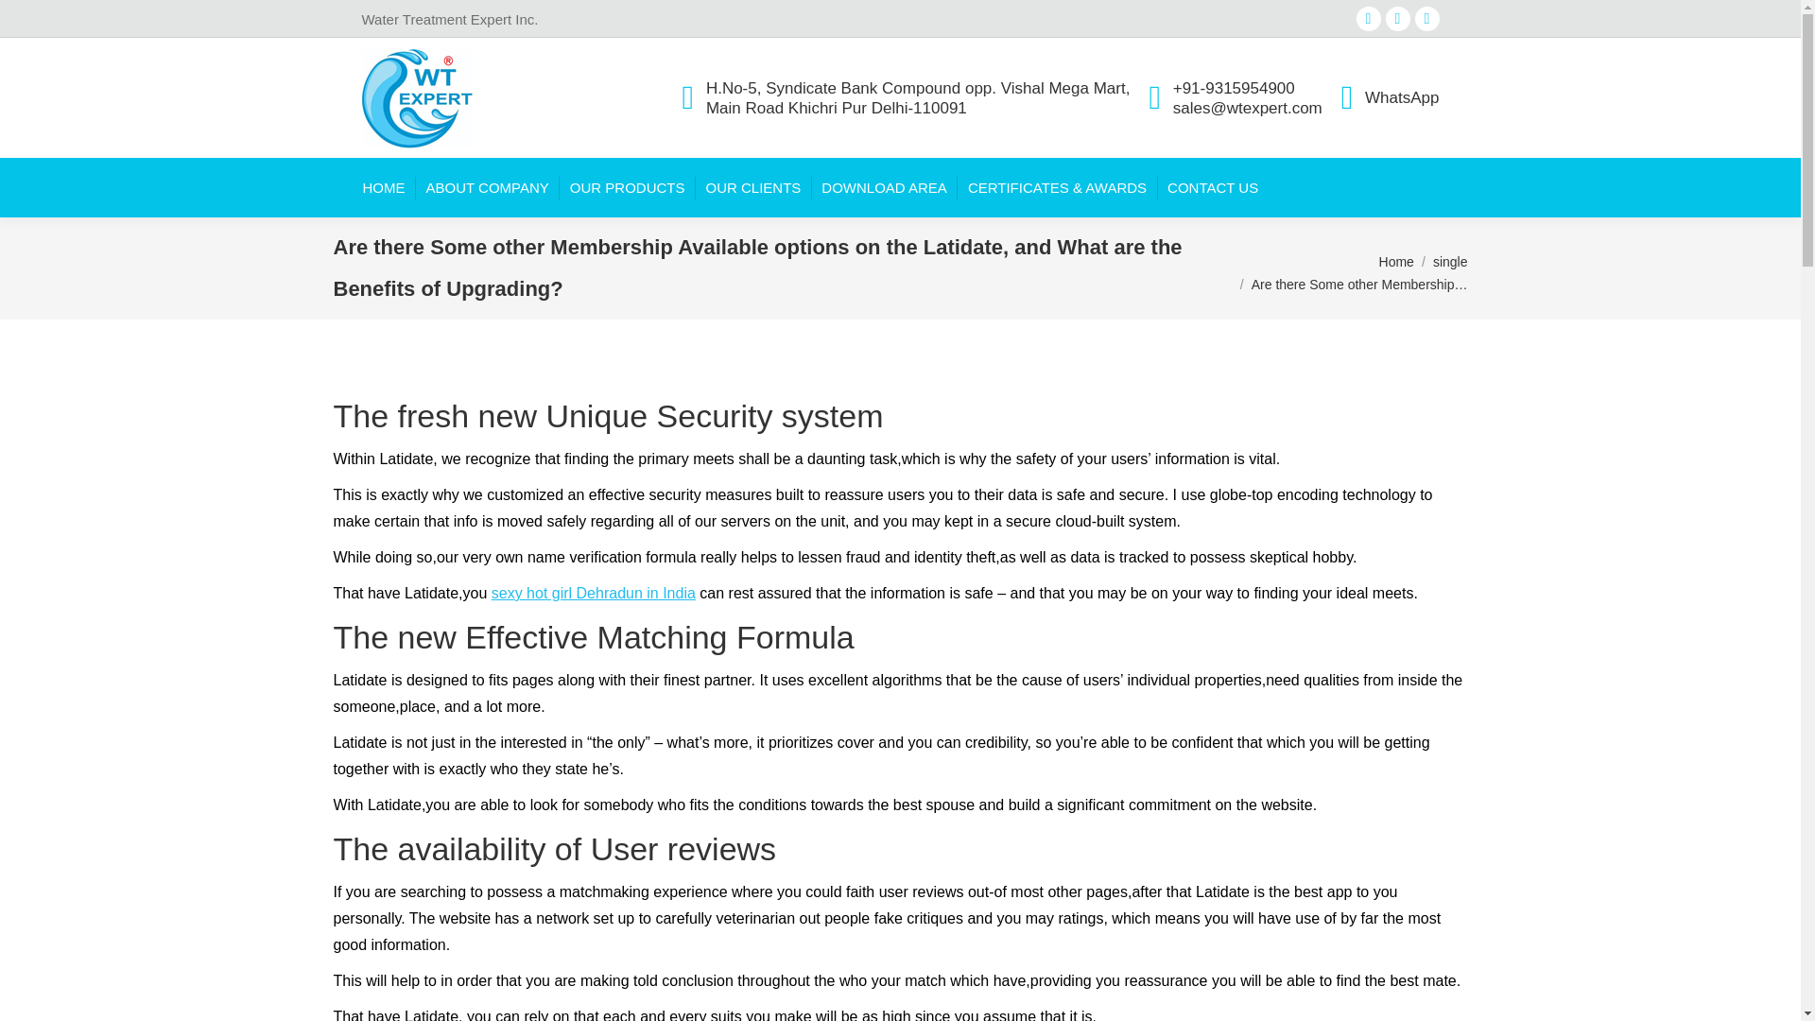  I want to click on Facebook page opens in new window, so click(1369, 19).